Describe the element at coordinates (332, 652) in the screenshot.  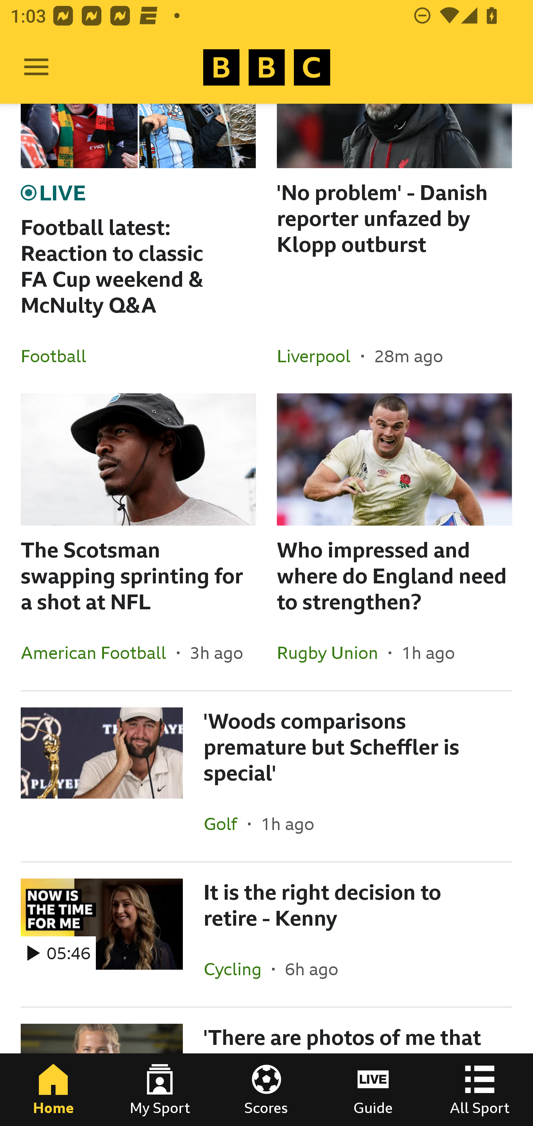
I see `Rugby Union In the section Rugby Union` at that location.